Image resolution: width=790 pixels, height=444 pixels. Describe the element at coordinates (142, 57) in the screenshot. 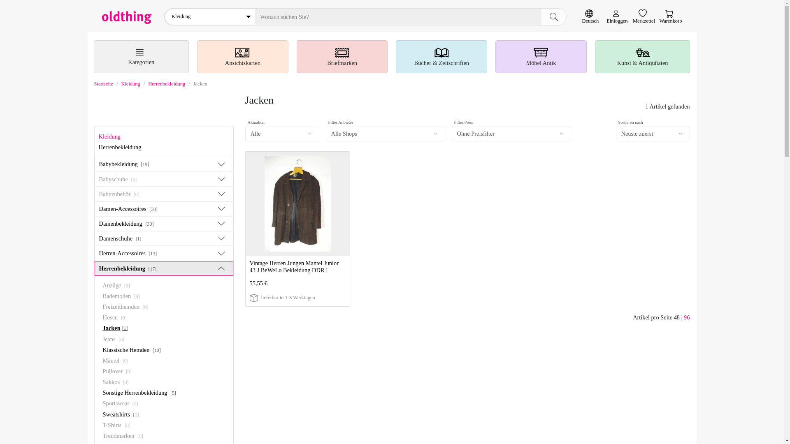

I see `Kategorien` at that location.